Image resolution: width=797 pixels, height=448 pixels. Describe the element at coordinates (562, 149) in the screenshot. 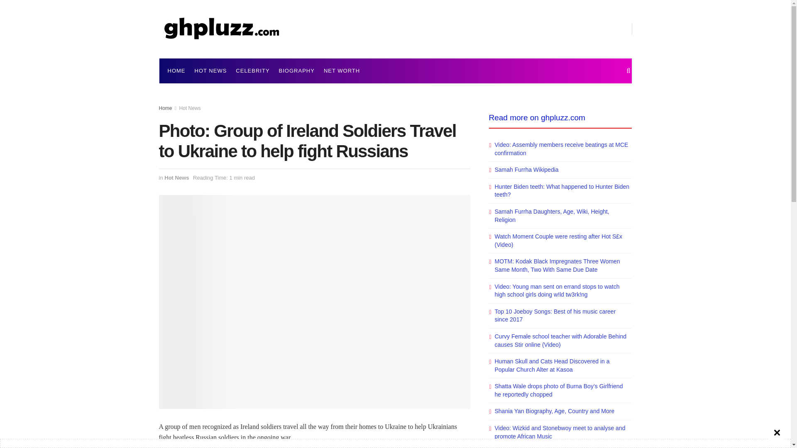

I see `Video: Assembly members receive beatings at MCE confirmation` at that location.